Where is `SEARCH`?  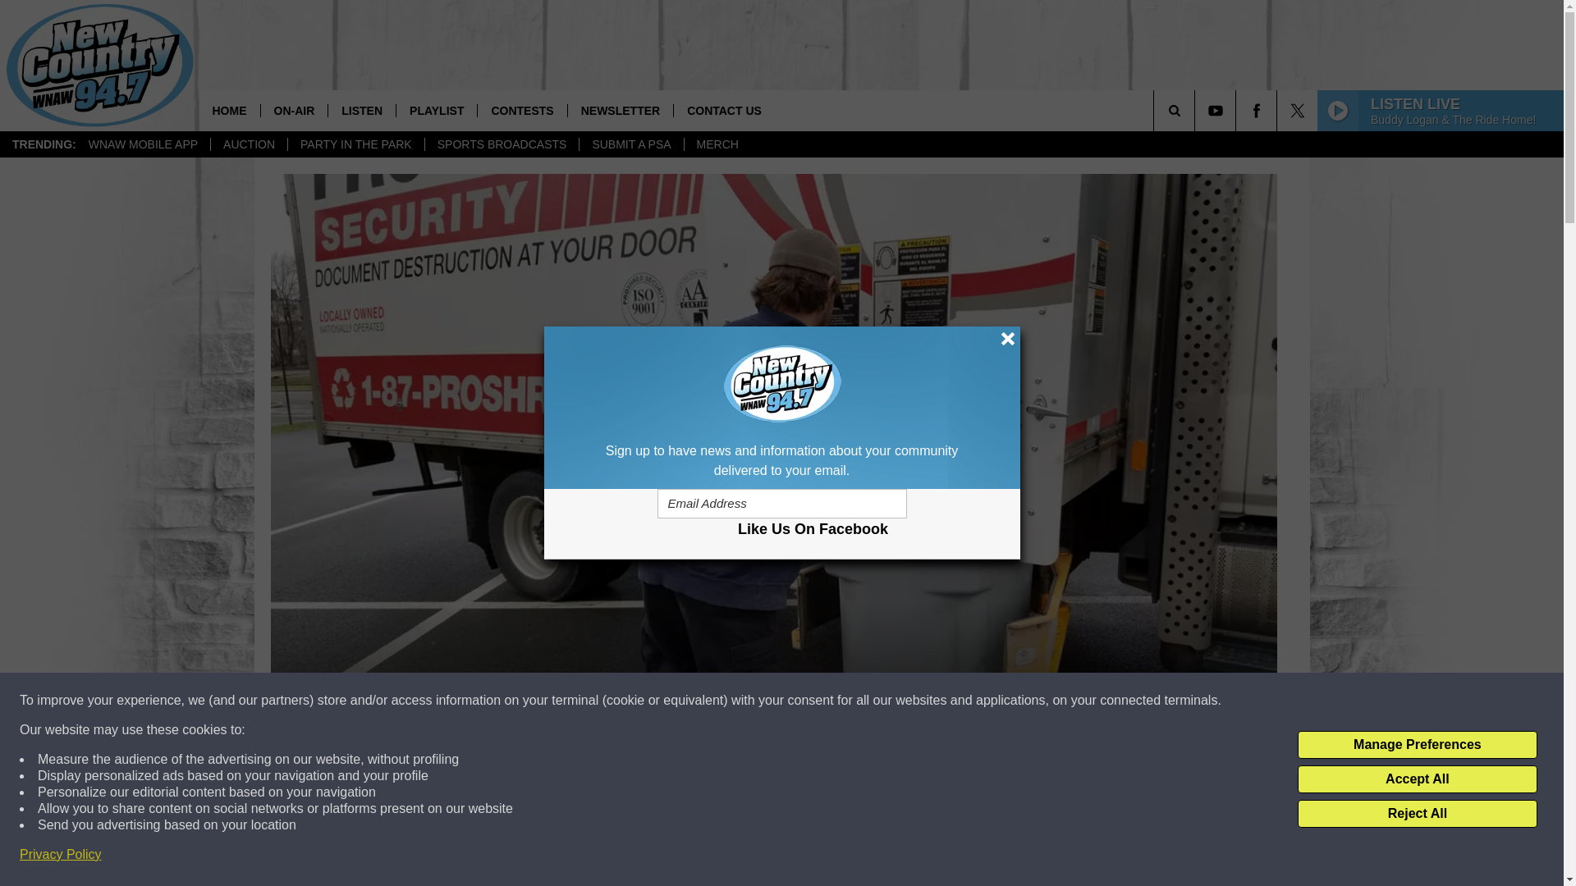 SEARCH is located at coordinates (1197, 110).